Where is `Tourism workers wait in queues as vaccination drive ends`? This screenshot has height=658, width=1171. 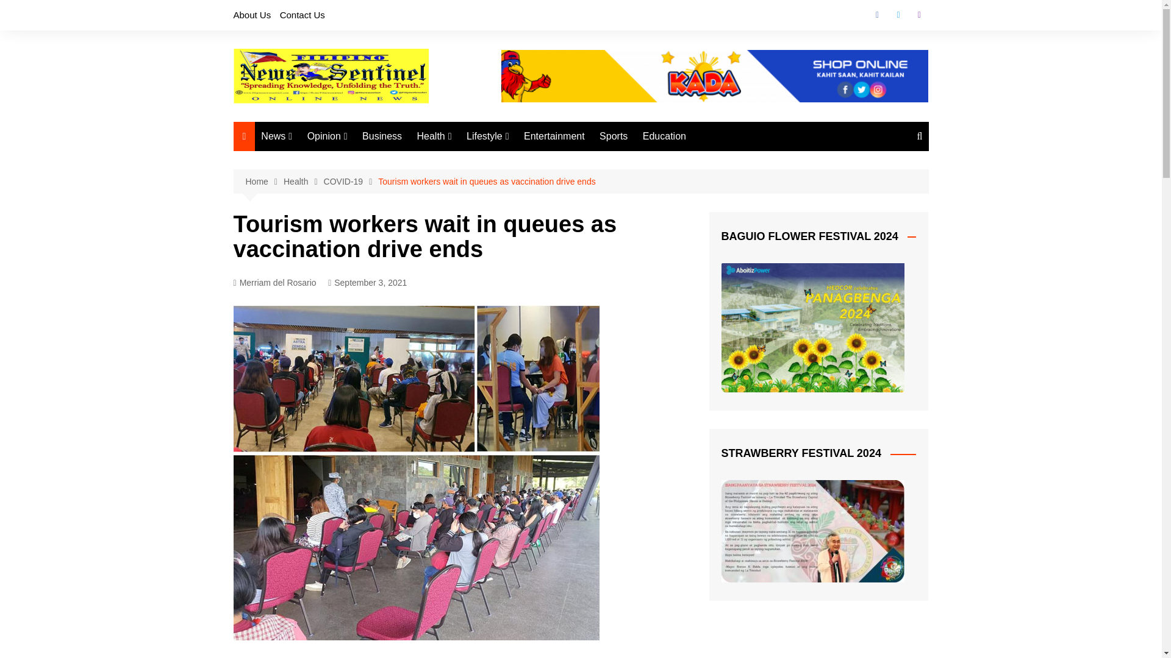 Tourism workers wait in queues as vaccination drive ends is located at coordinates (487, 182).